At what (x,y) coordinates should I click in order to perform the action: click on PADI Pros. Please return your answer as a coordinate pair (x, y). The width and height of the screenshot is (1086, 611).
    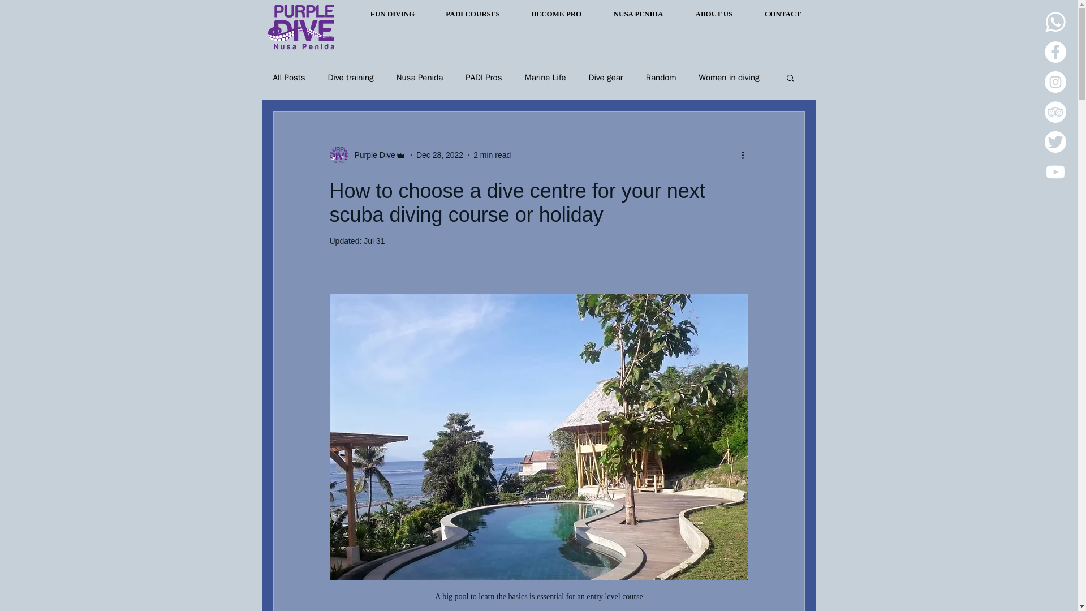
    Looking at the image, I should click on (484, 78).